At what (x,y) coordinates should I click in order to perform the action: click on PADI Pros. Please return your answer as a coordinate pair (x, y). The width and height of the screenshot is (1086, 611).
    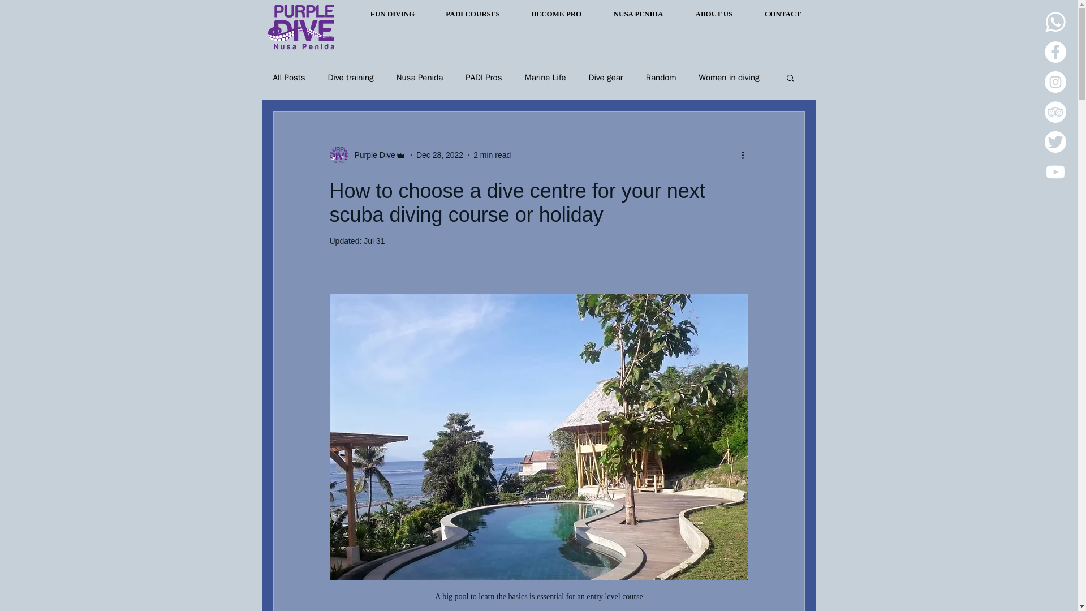
    Looking at the image, I should click on (484, 78).